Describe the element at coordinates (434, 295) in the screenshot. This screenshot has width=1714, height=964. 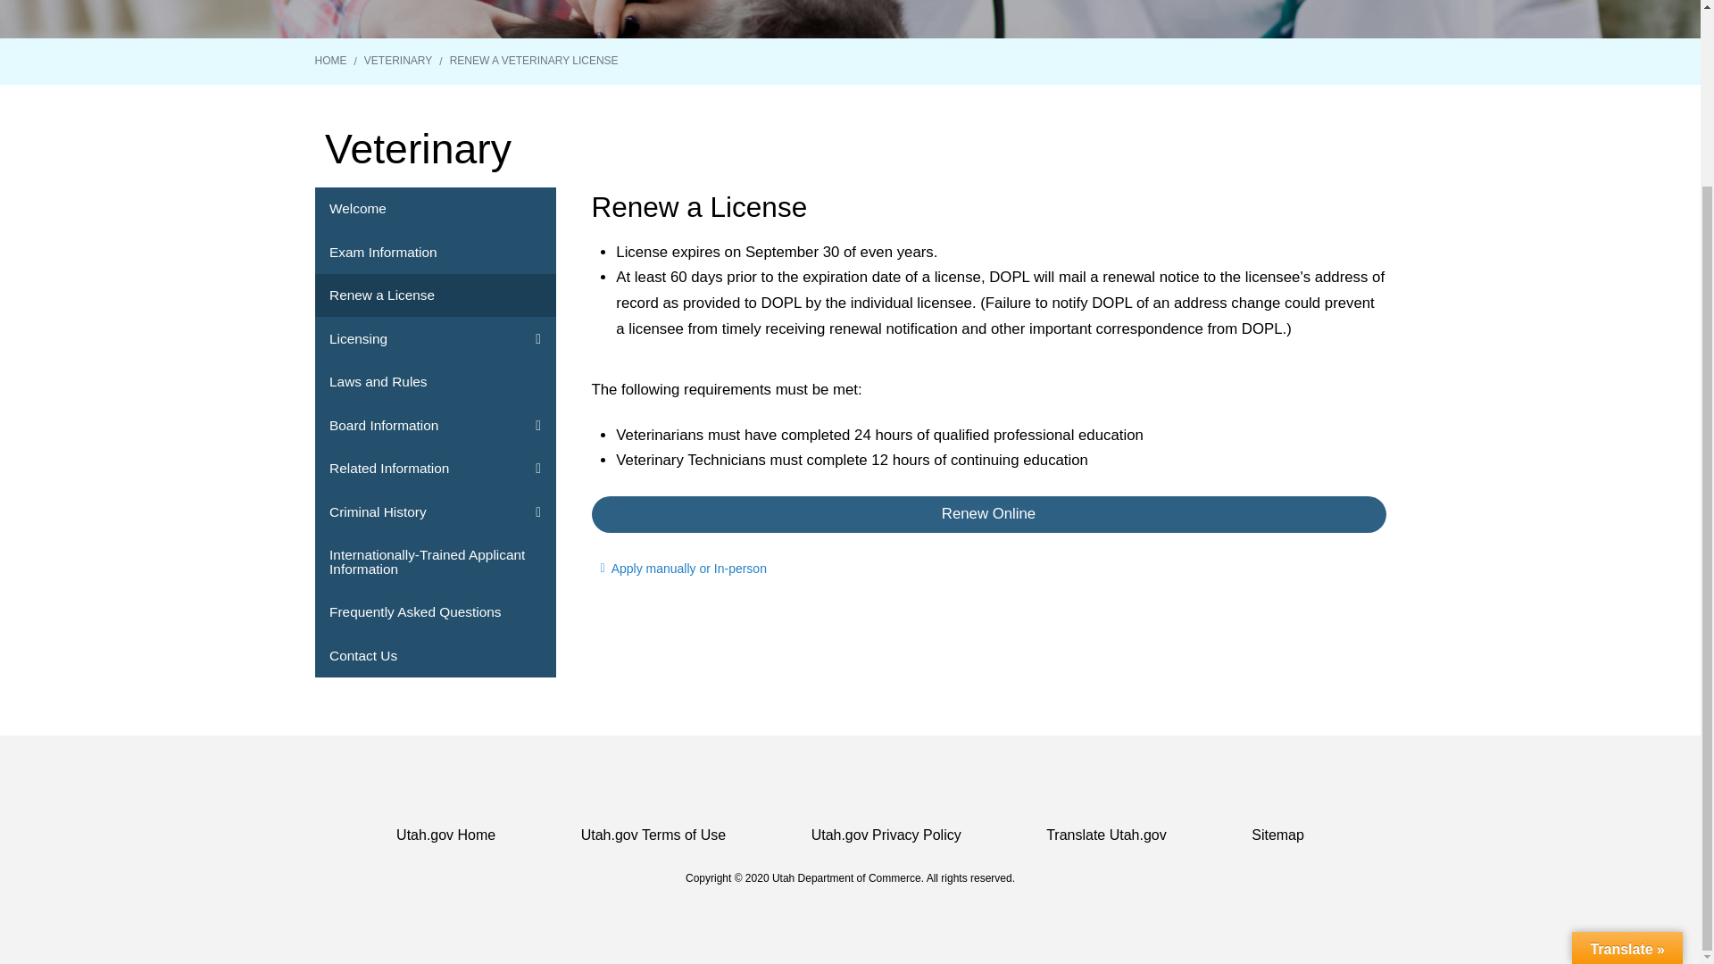
I see `Renew a License` at that location.